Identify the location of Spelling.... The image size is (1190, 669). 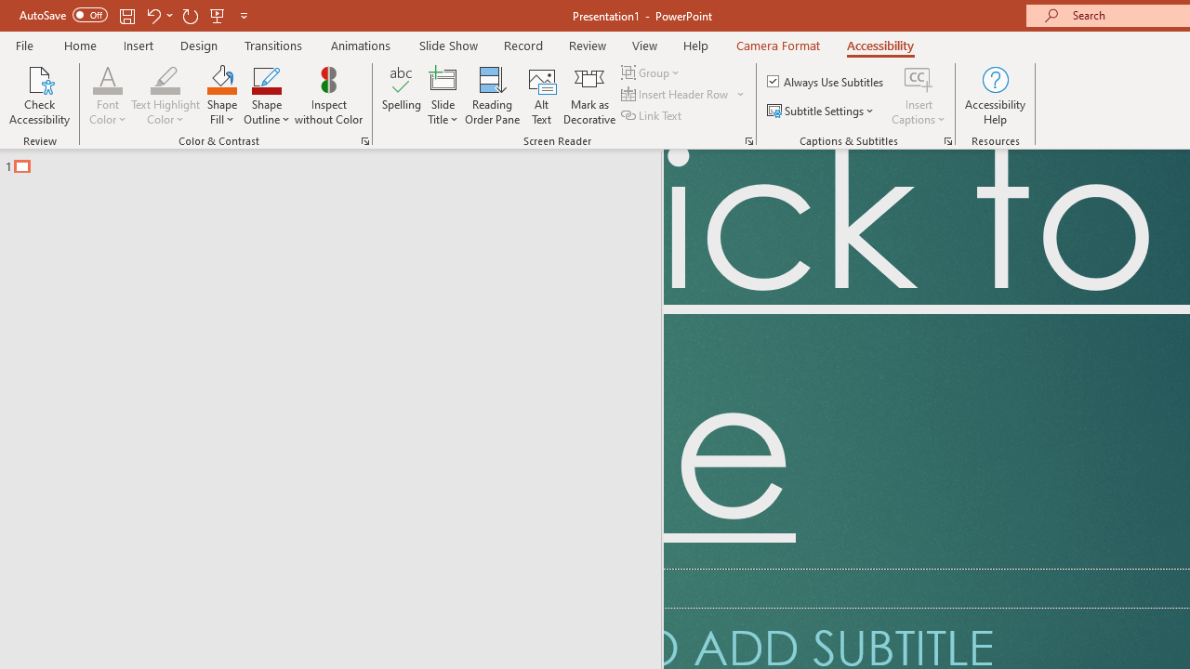
(402, 95).